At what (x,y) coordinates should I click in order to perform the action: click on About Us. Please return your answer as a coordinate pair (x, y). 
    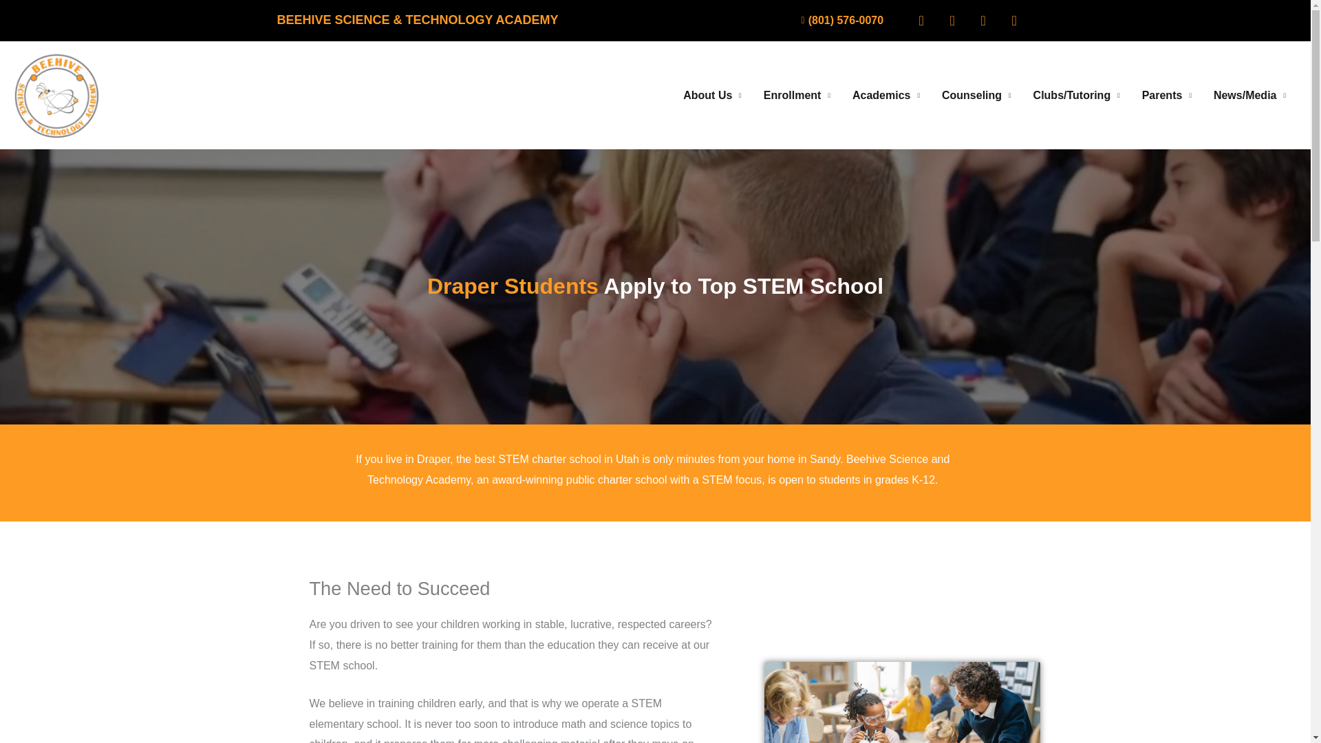
    Looking at the image, I should click on (713, 94).